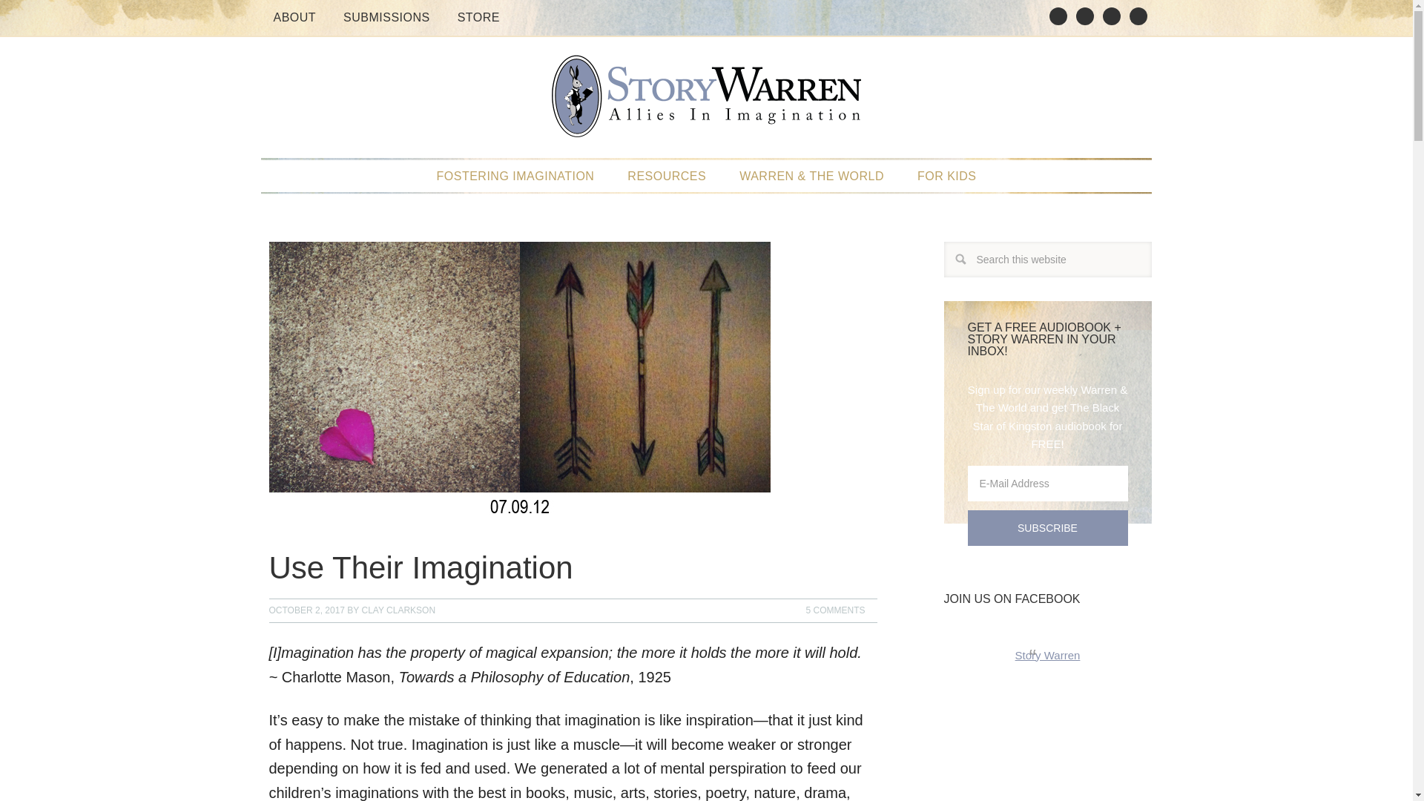 This screenshot has width=1424, height=801. What do you see at coordinates (386, 18) in the screenshot?
I see `SUBMISSIONS` at bounding box center [386, 18].